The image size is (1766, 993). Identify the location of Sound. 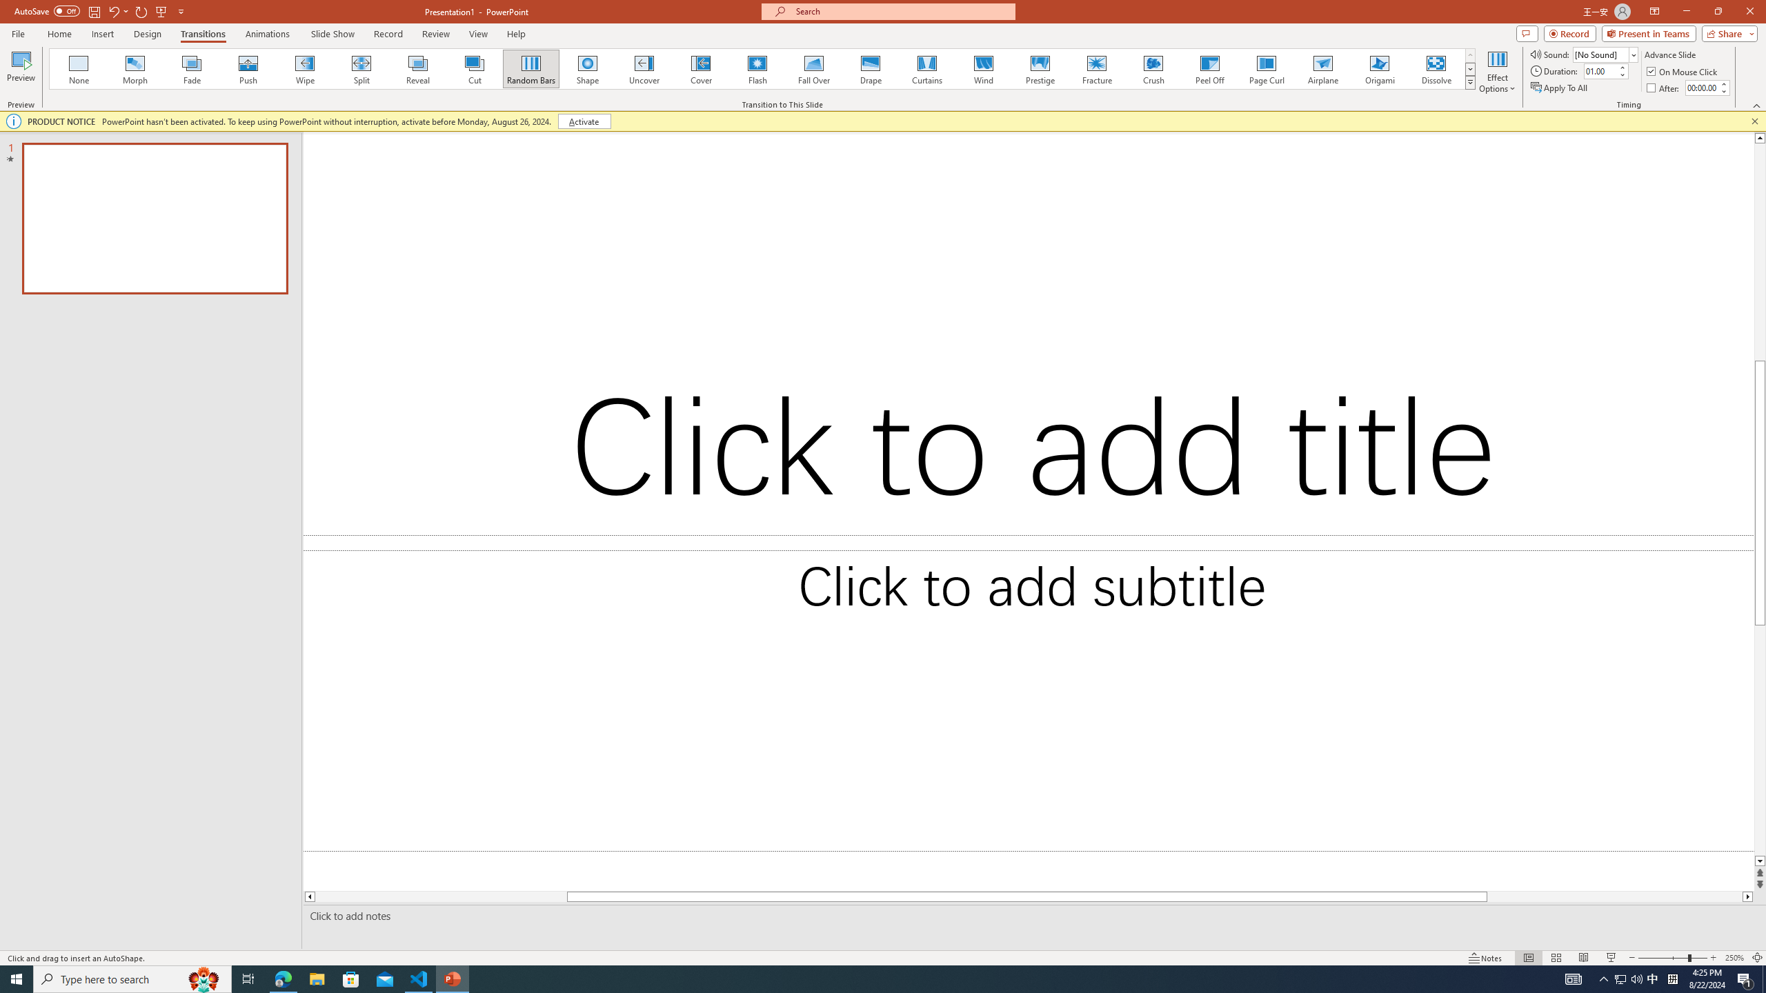
(1606, 54).